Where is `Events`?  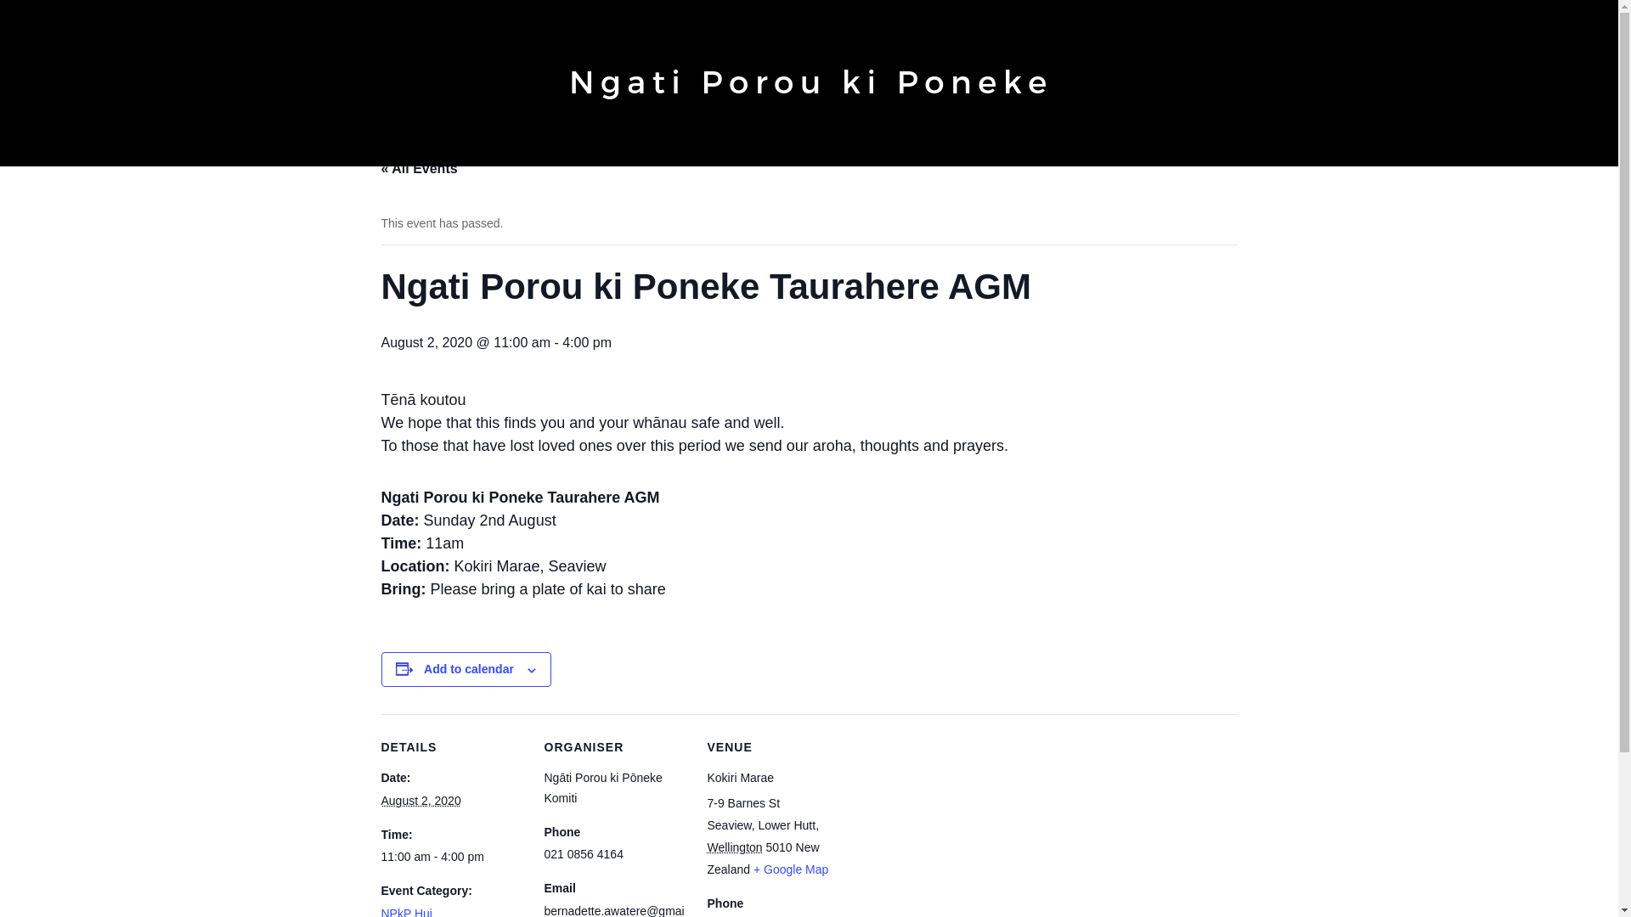 Events is located at coordinates (736, 148).